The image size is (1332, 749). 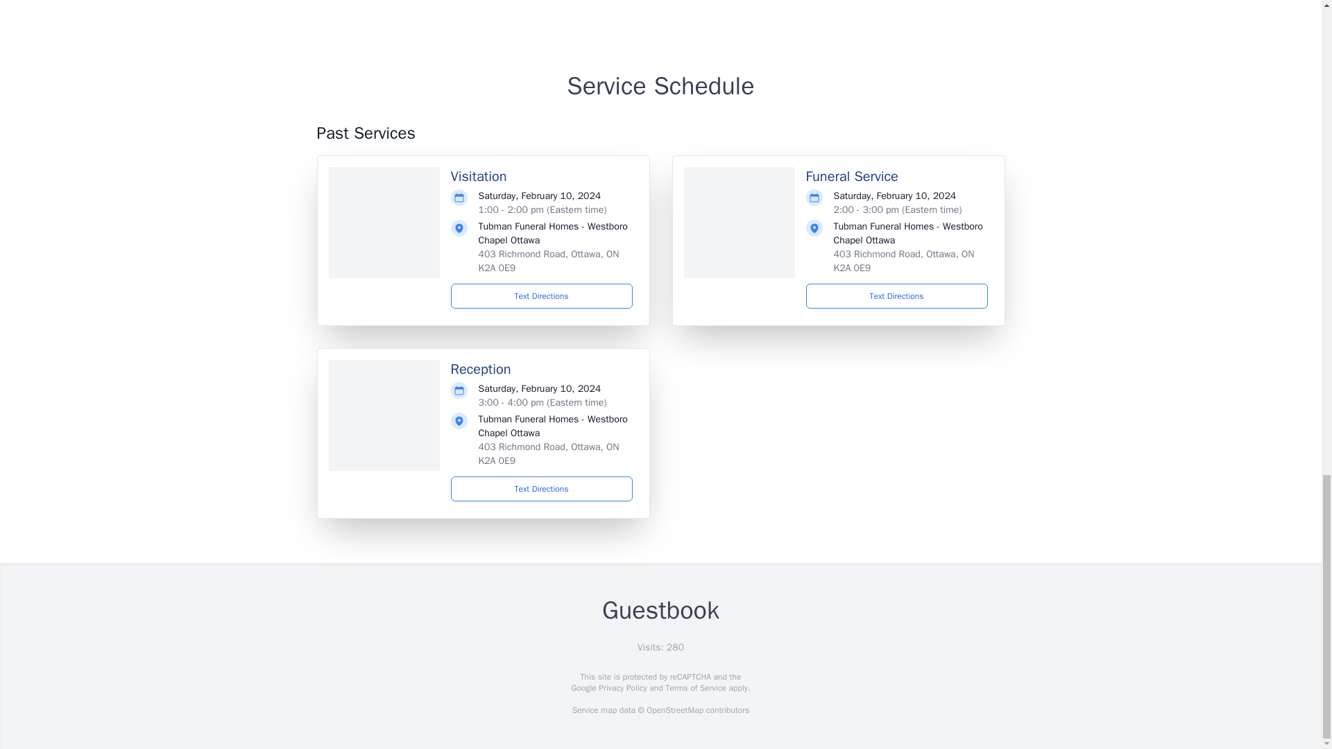 What do you see at coordinates (695, 688) in the screenshot?
I see `Terms of Service` at bounding box center [695, 688].